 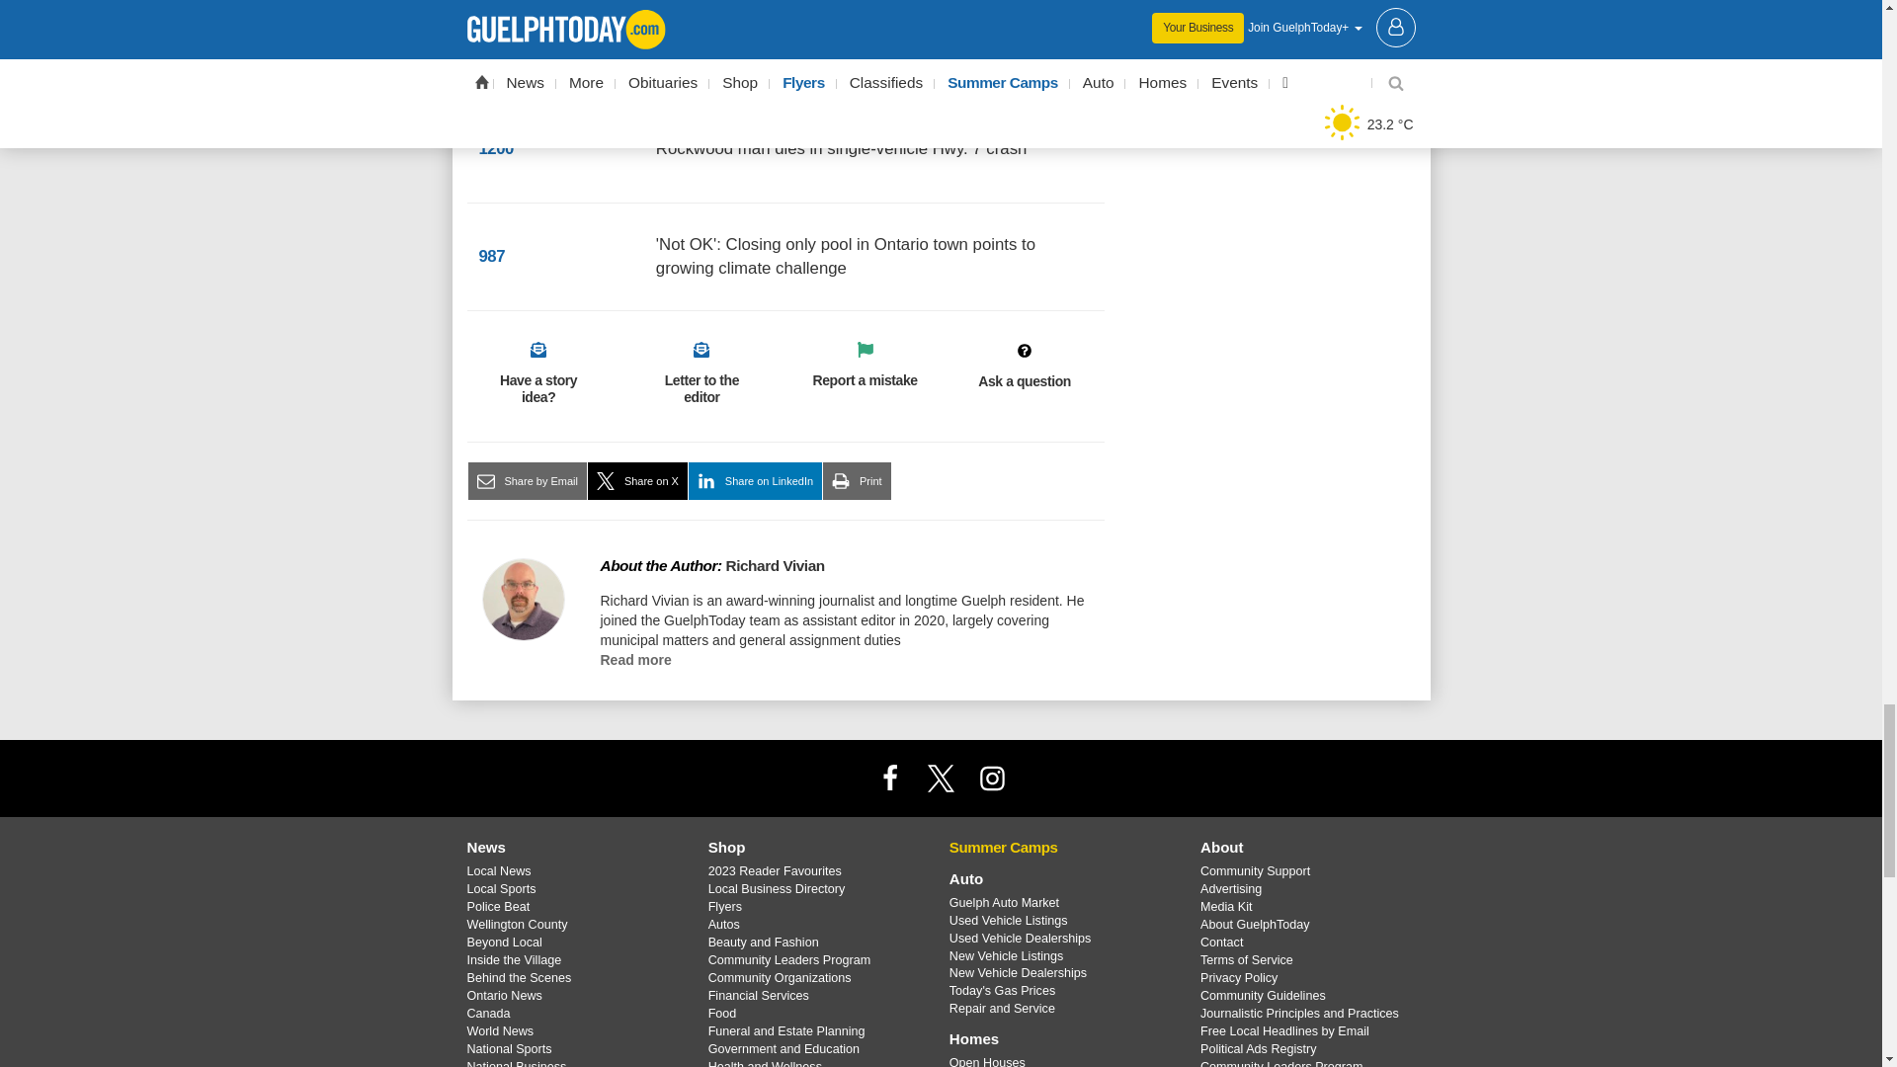 I want to click on Facebook, so click(x=890, y=778).